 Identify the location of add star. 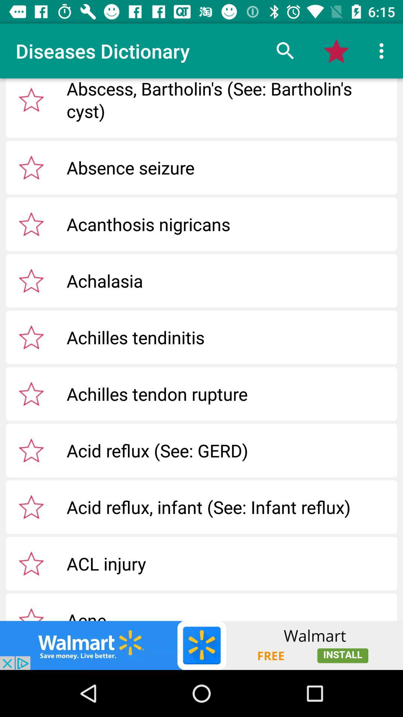
(31, 564).